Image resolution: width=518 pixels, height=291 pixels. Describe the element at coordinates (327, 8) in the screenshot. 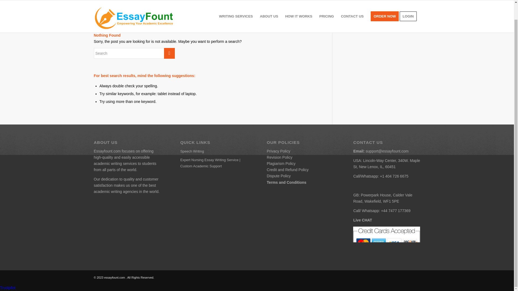

I see `PRICING` at that location.